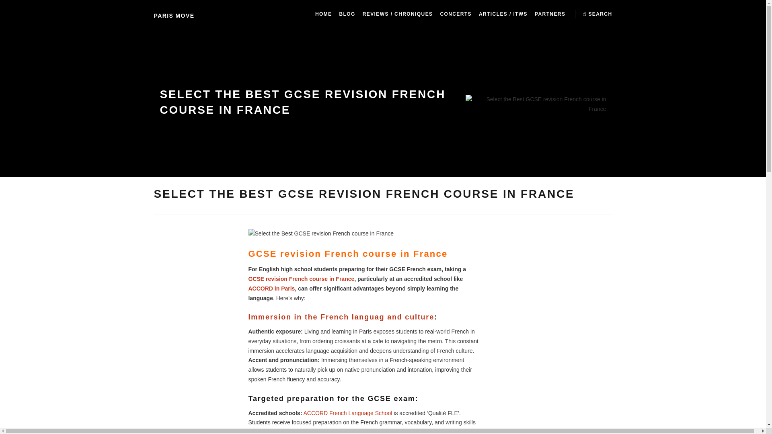 The height and width of the screenshot is (434, 772). What do you see at coordinates (174, 16) in the screenshot?
I see `Paris Move` at bounding box center [174, 16].